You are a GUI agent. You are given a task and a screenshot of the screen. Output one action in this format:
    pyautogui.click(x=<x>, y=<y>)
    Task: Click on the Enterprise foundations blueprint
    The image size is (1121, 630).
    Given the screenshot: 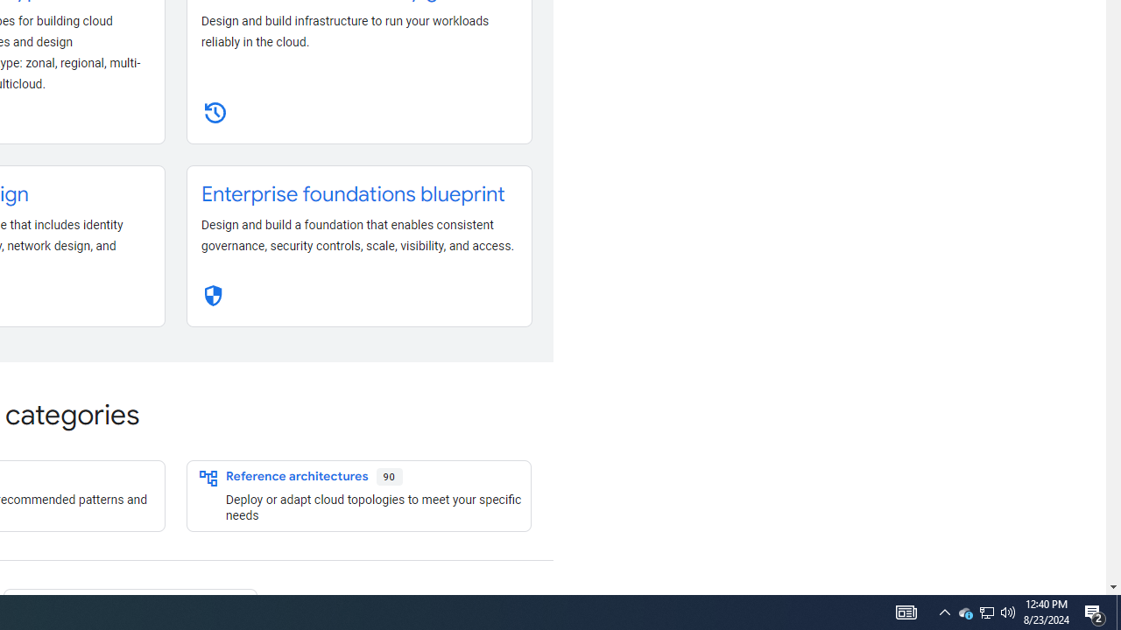 What is the action you would take?
    pyautogui.click(x=353, y=194)
    